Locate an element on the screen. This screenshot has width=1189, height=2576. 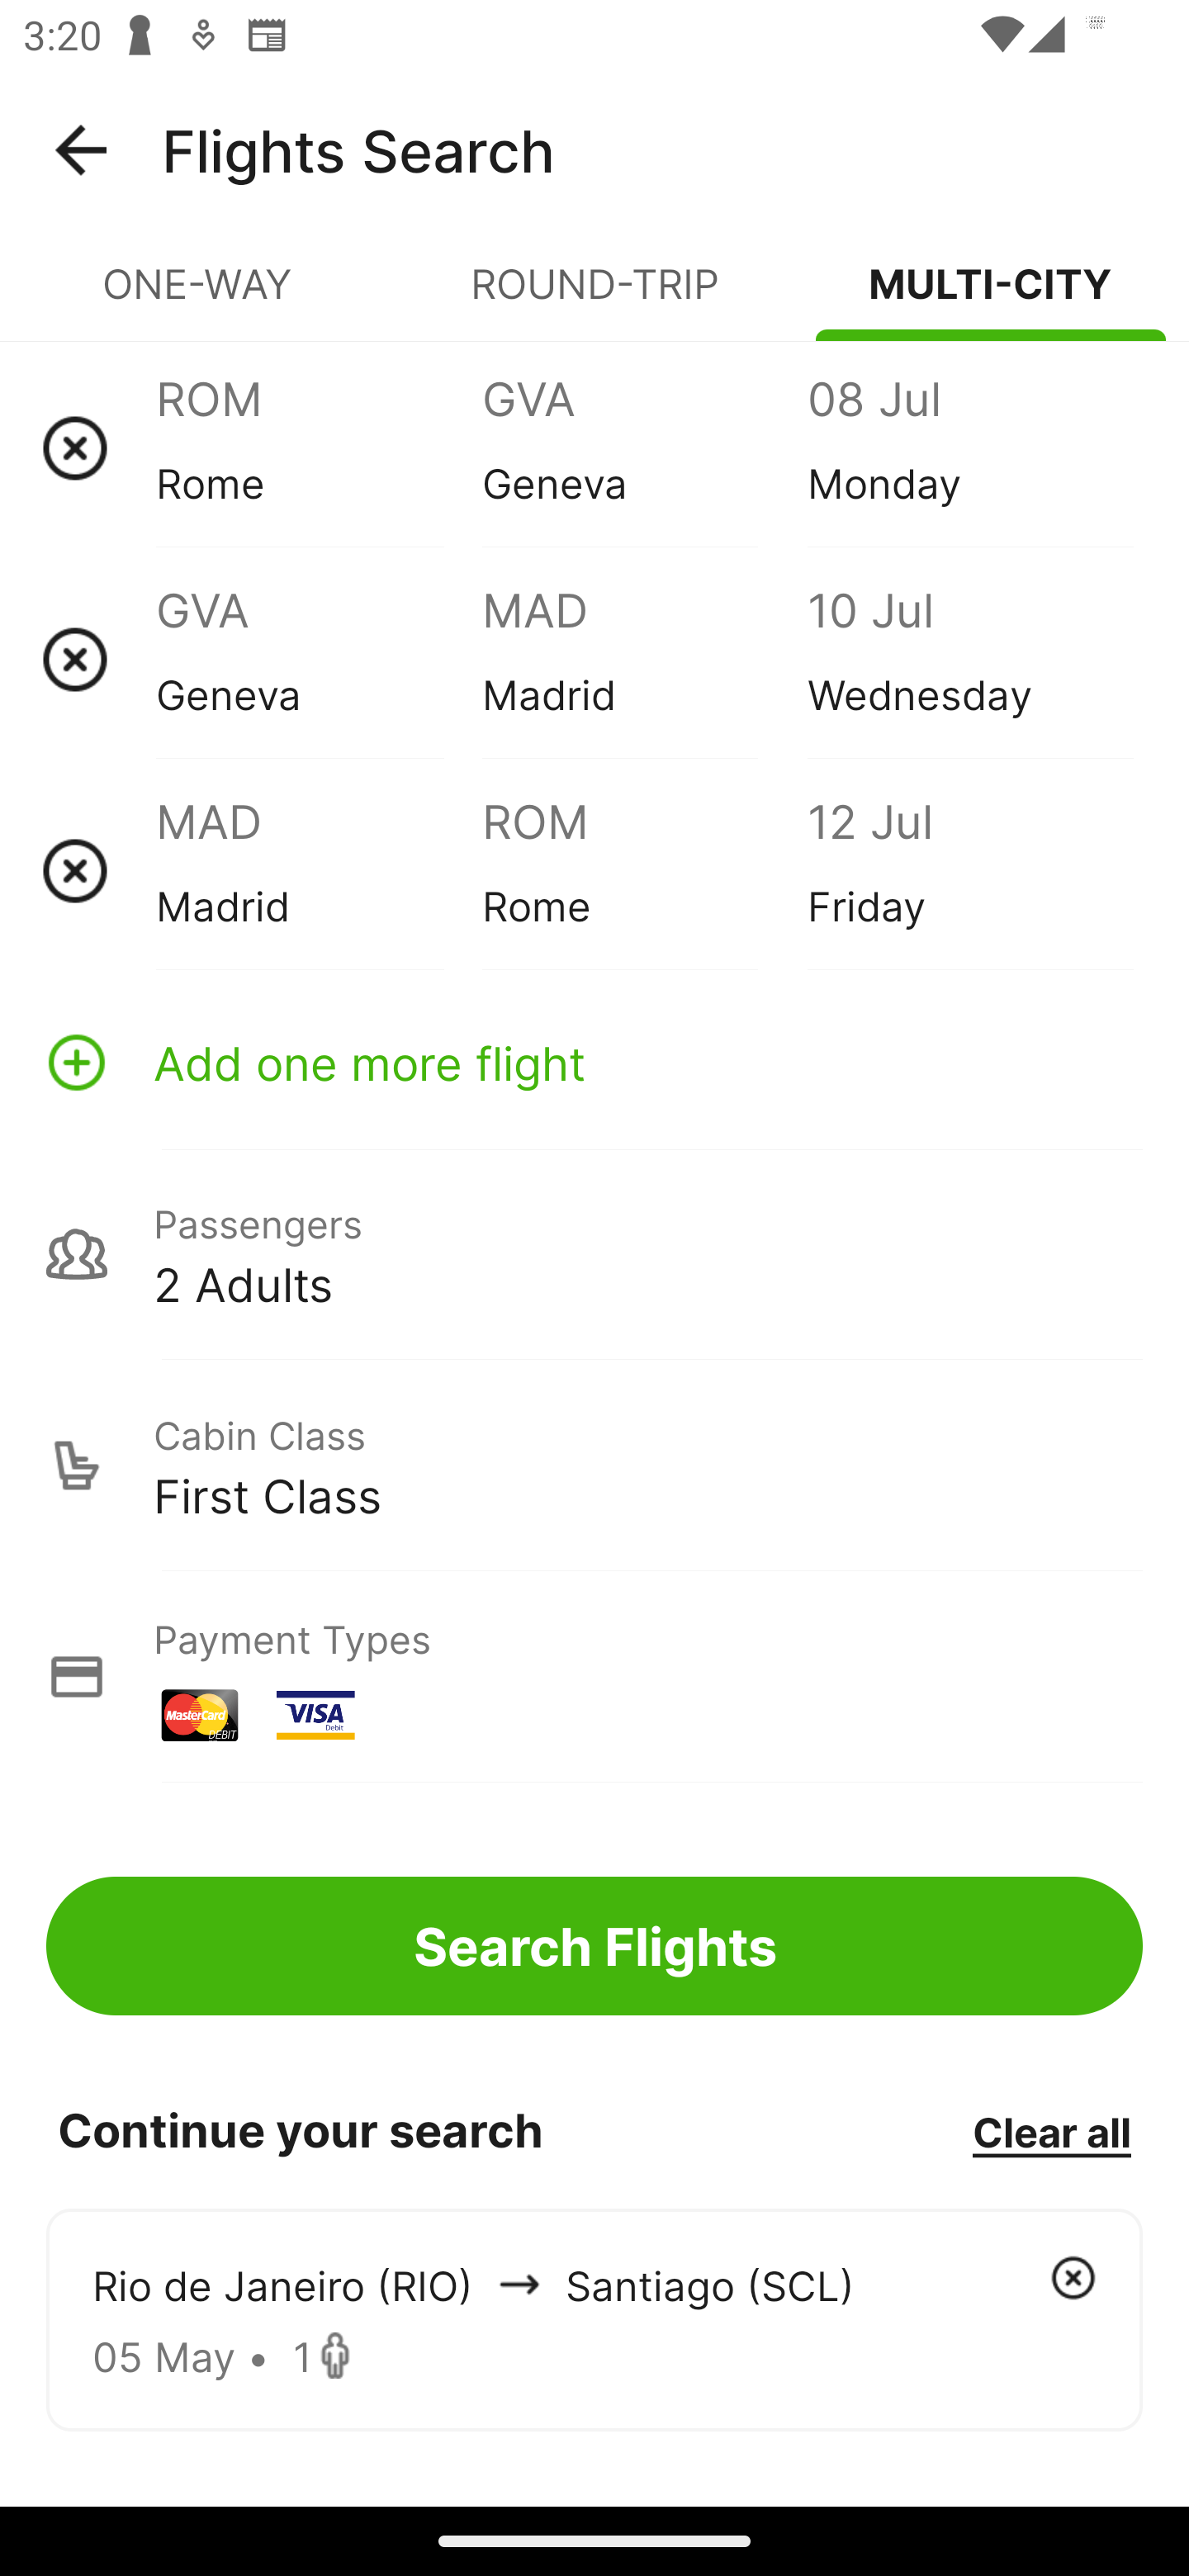
MAD Madrid is located at coordinates (319, 870).